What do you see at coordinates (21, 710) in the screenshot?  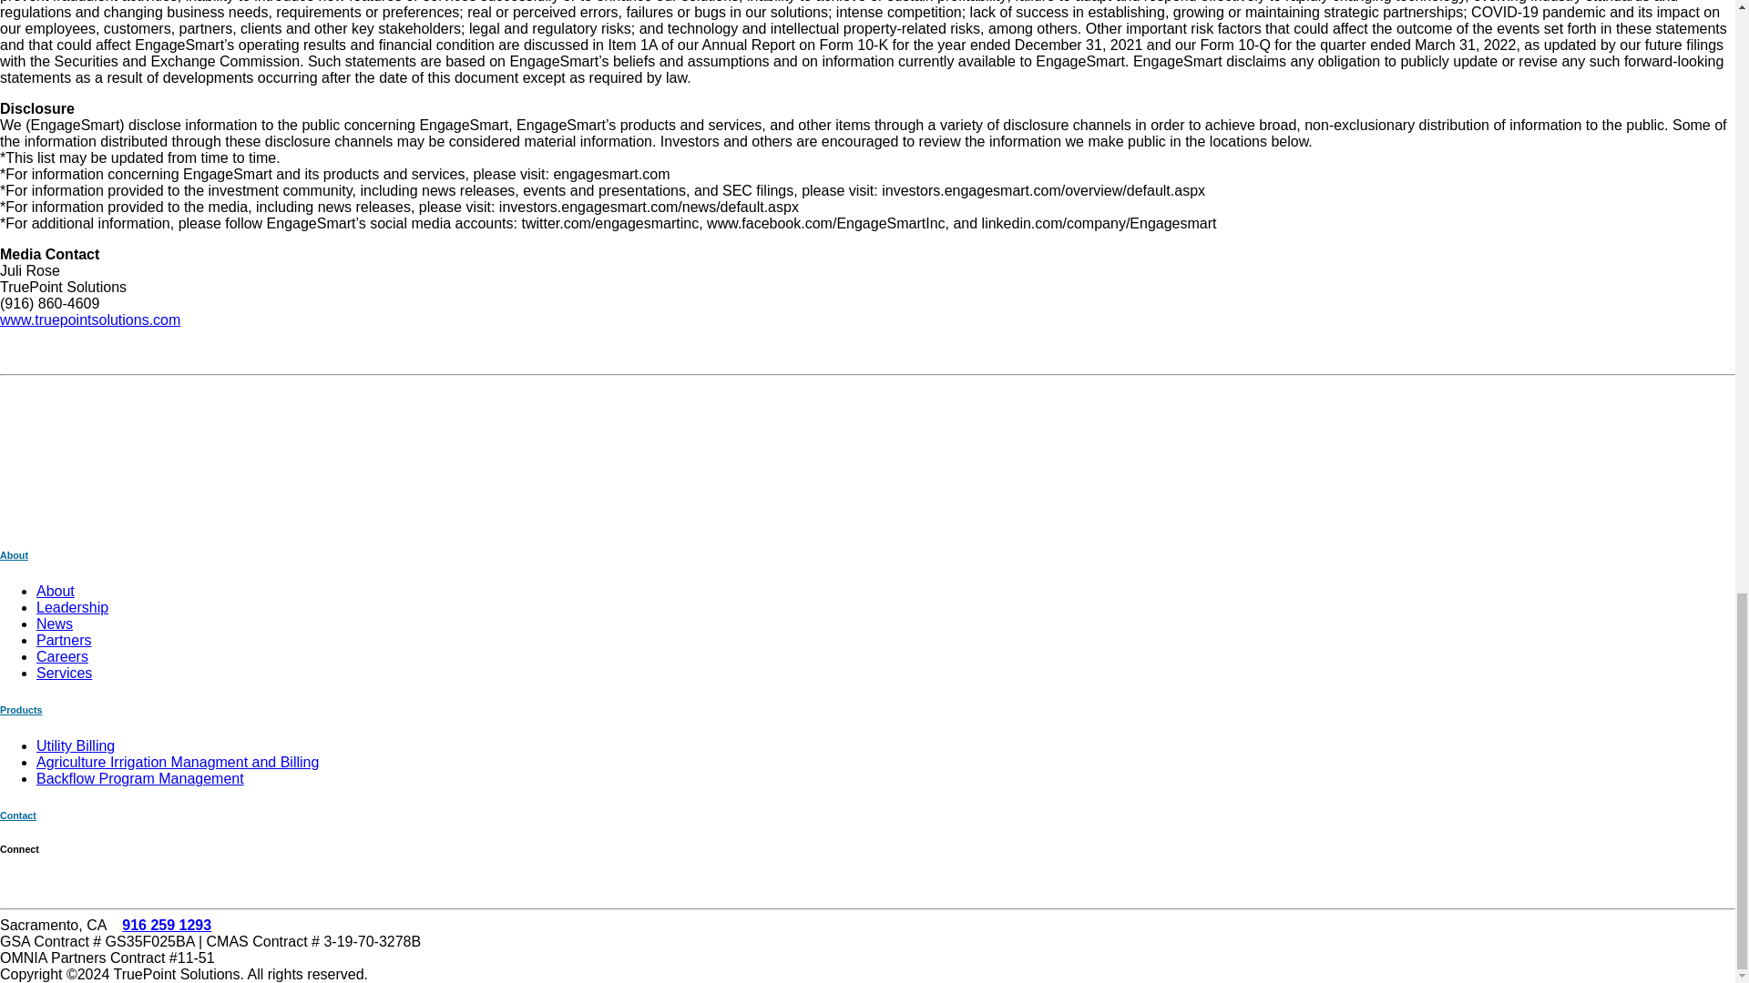 I see `Products` at bounding box center [21, 710].